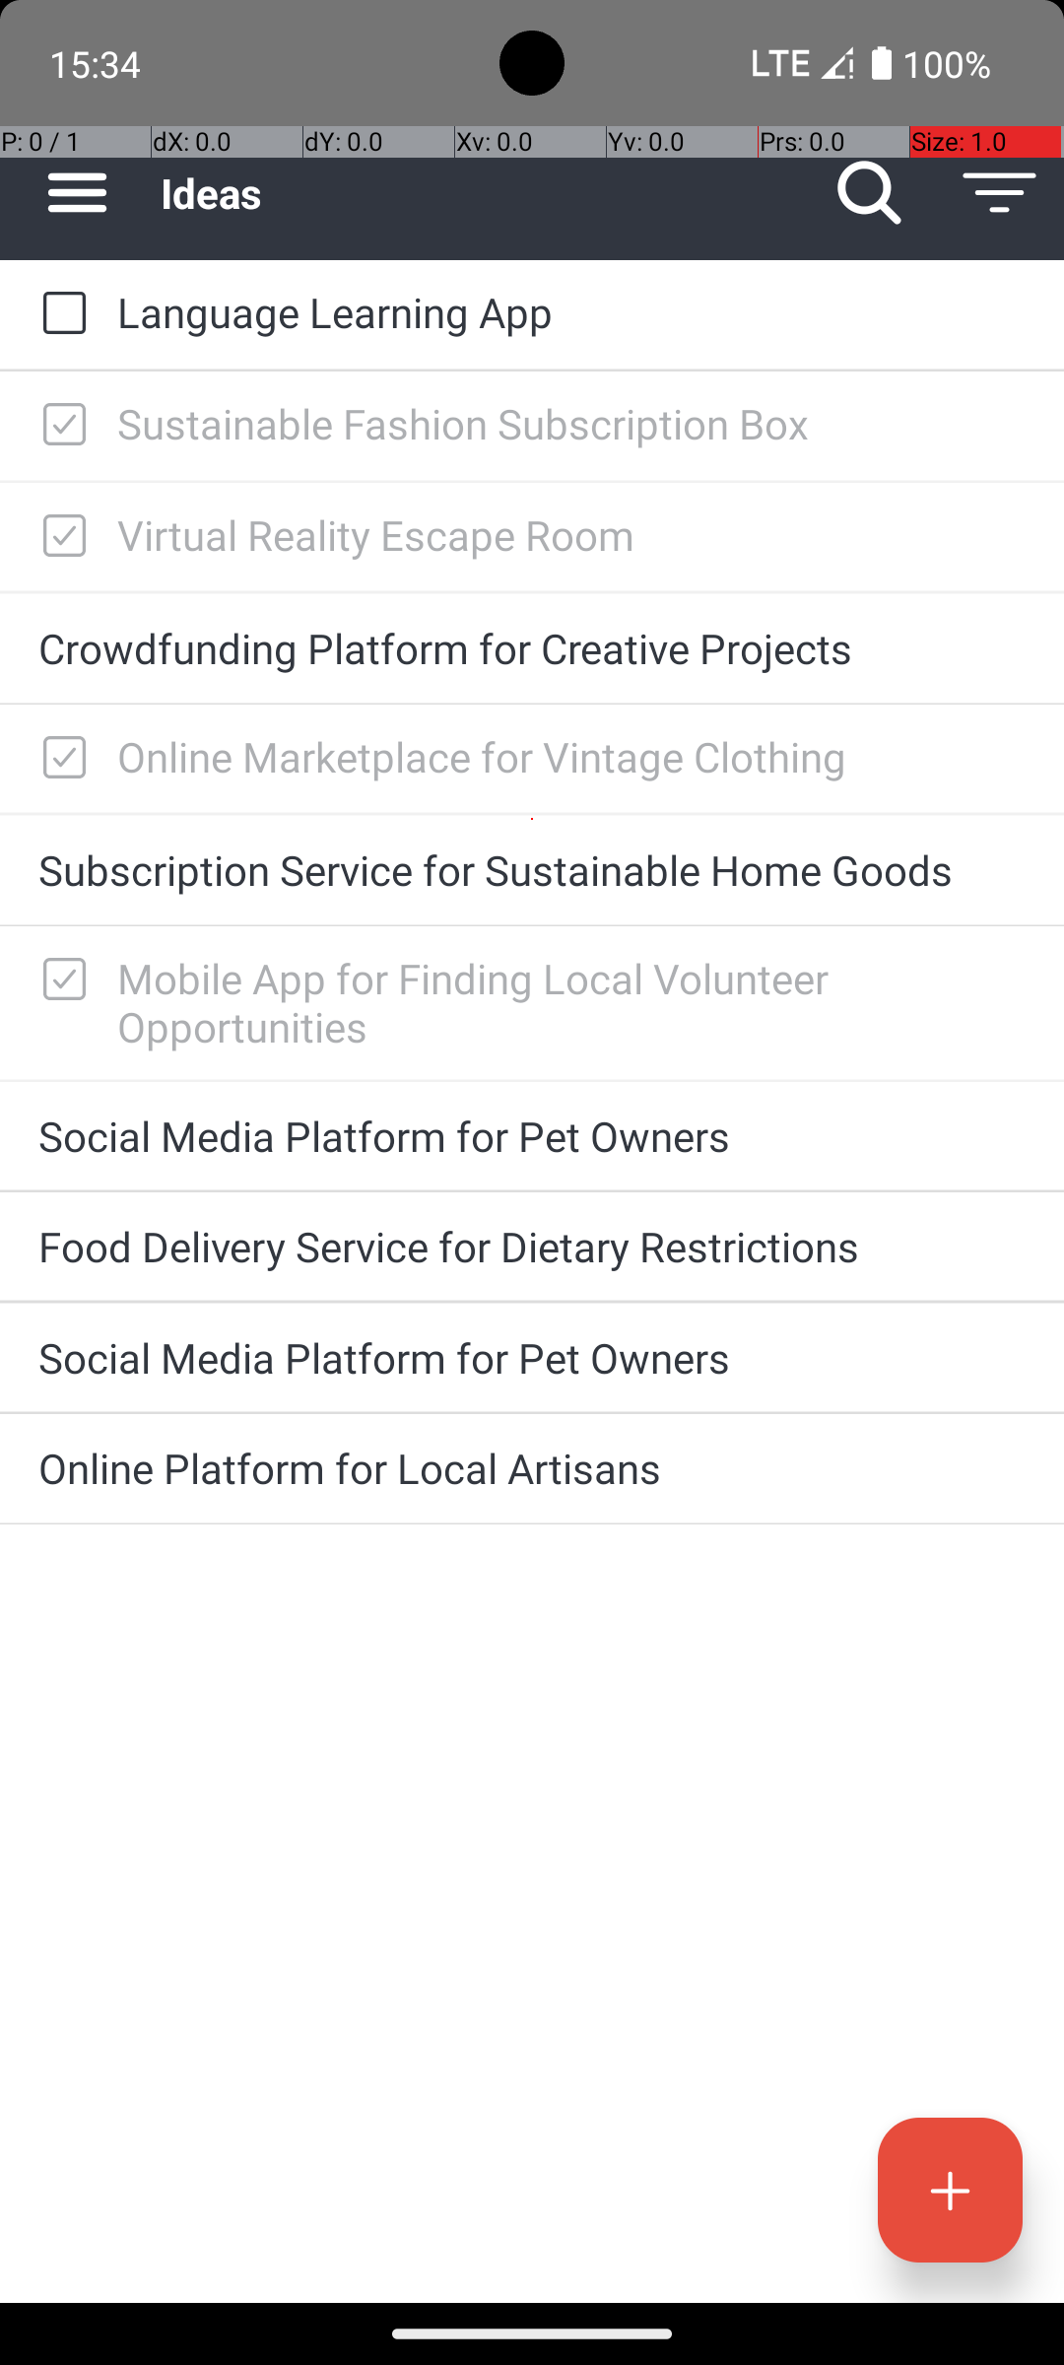  Describe the element at coordinates (59, 537) in the screenshot. I see `to-do: Virtual Reality Escape Room` at that location.